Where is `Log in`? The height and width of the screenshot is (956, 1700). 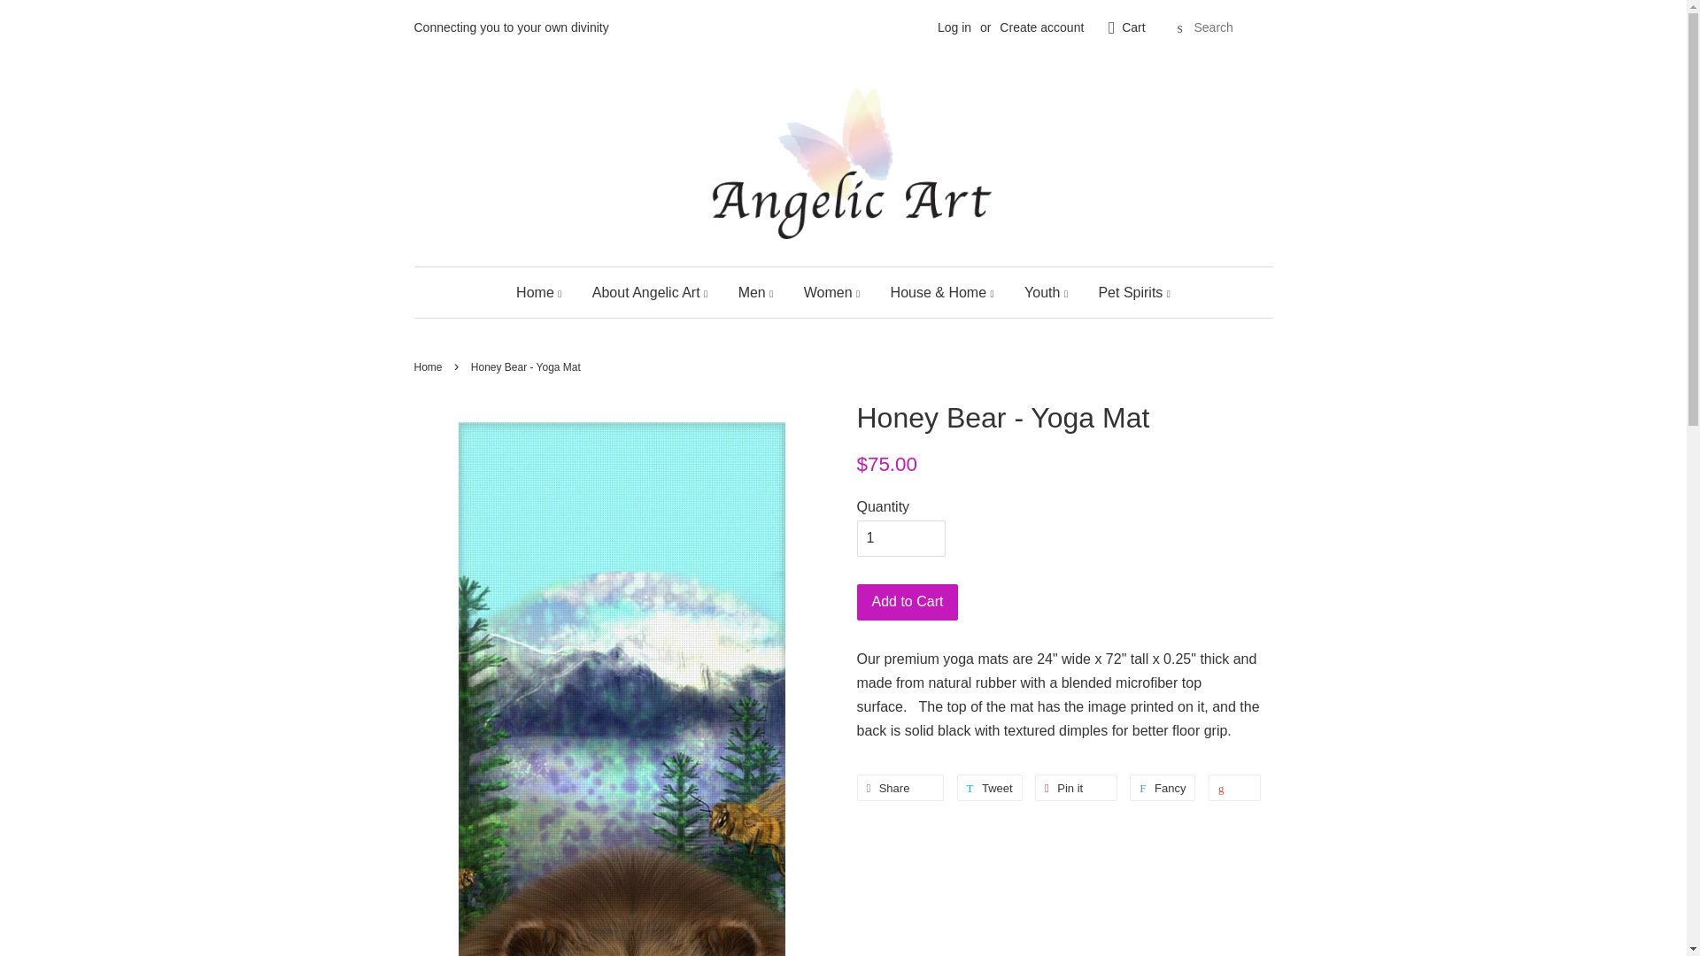
Log in is located at coordinates (954, 27).